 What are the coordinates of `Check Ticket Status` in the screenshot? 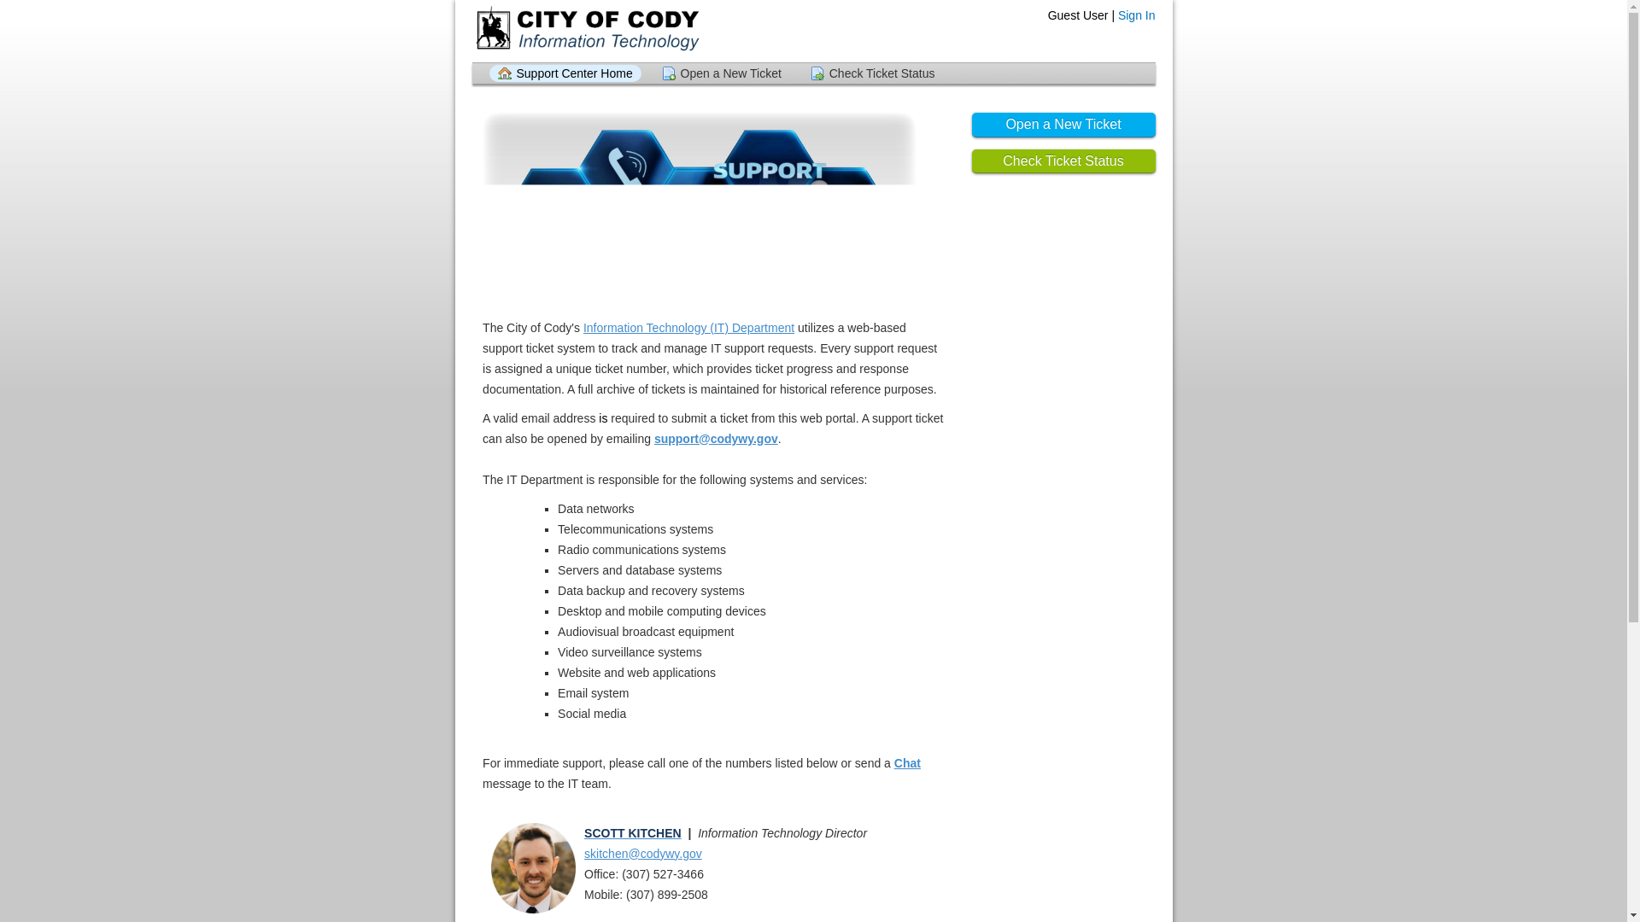 It's located at (1064, 161).